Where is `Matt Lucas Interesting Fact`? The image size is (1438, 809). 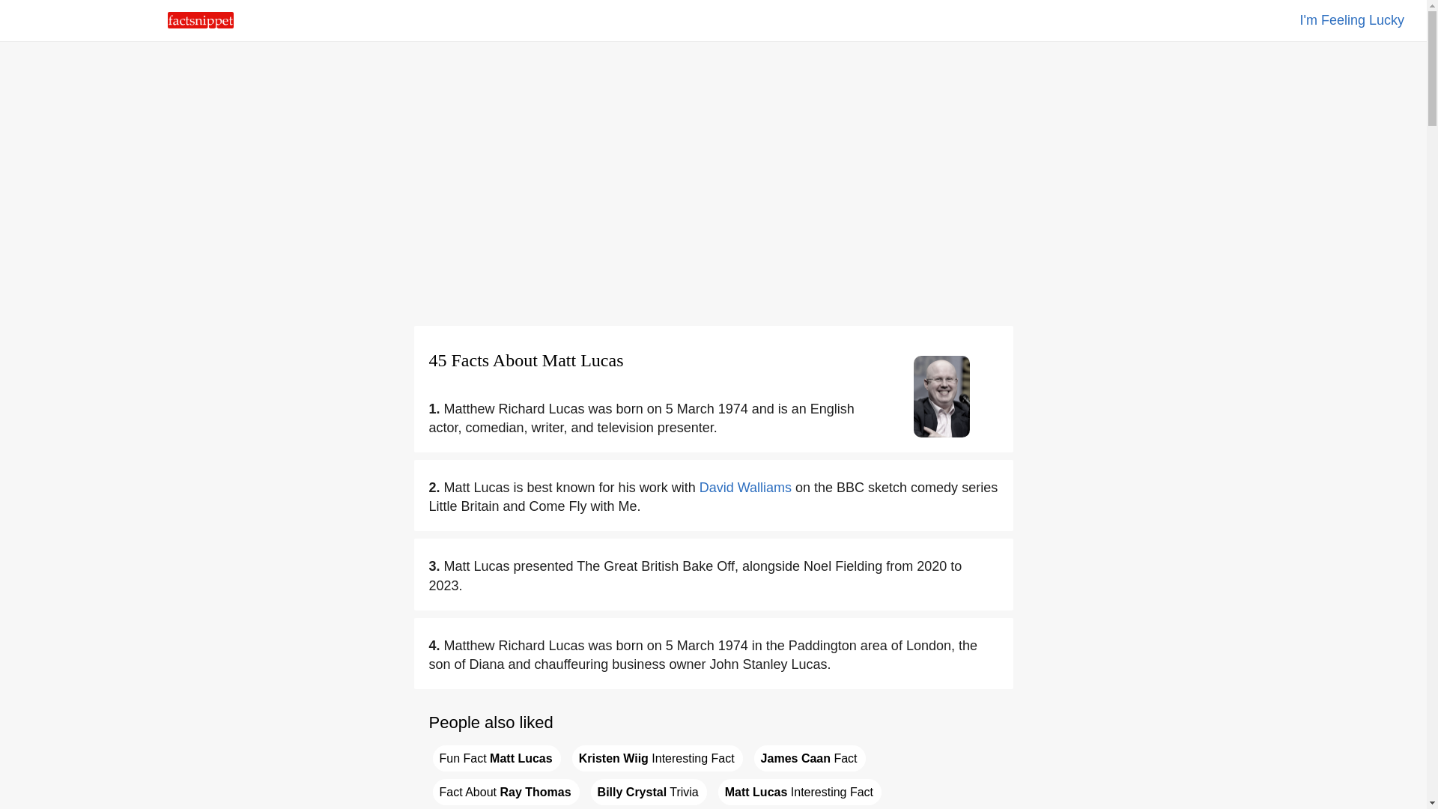 Matt Lucas Interesting Fact is located at coordinates (799, 792).